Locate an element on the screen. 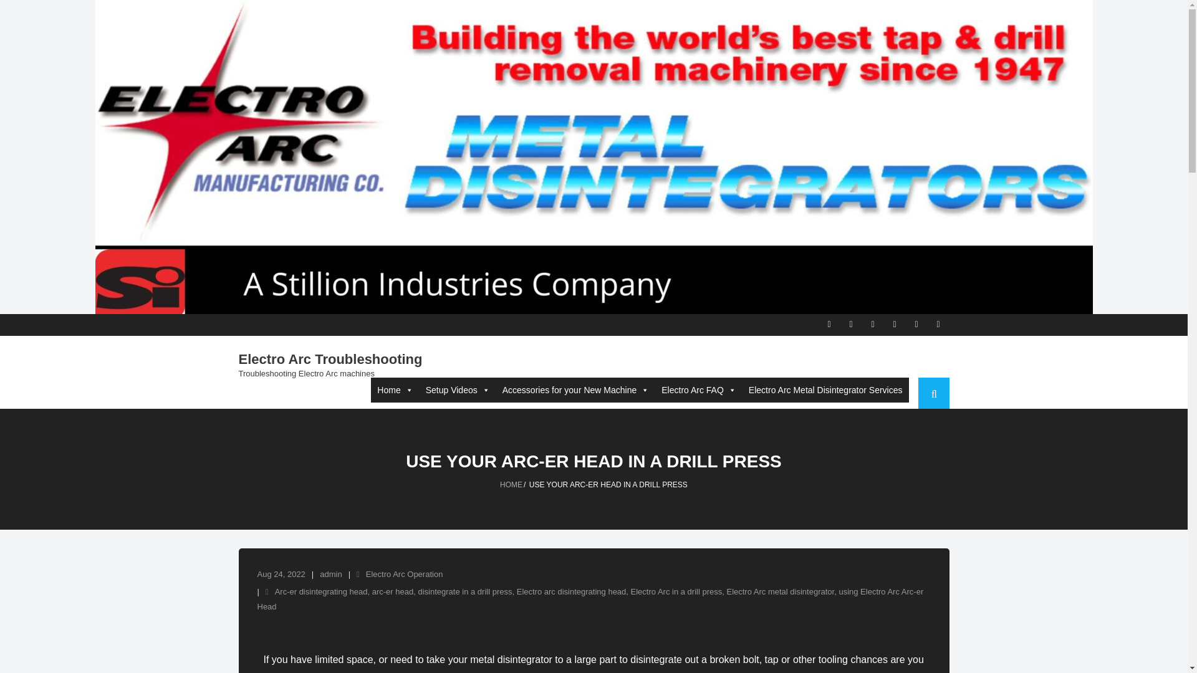  View all posts by admin is located at coordinates (330, 573).